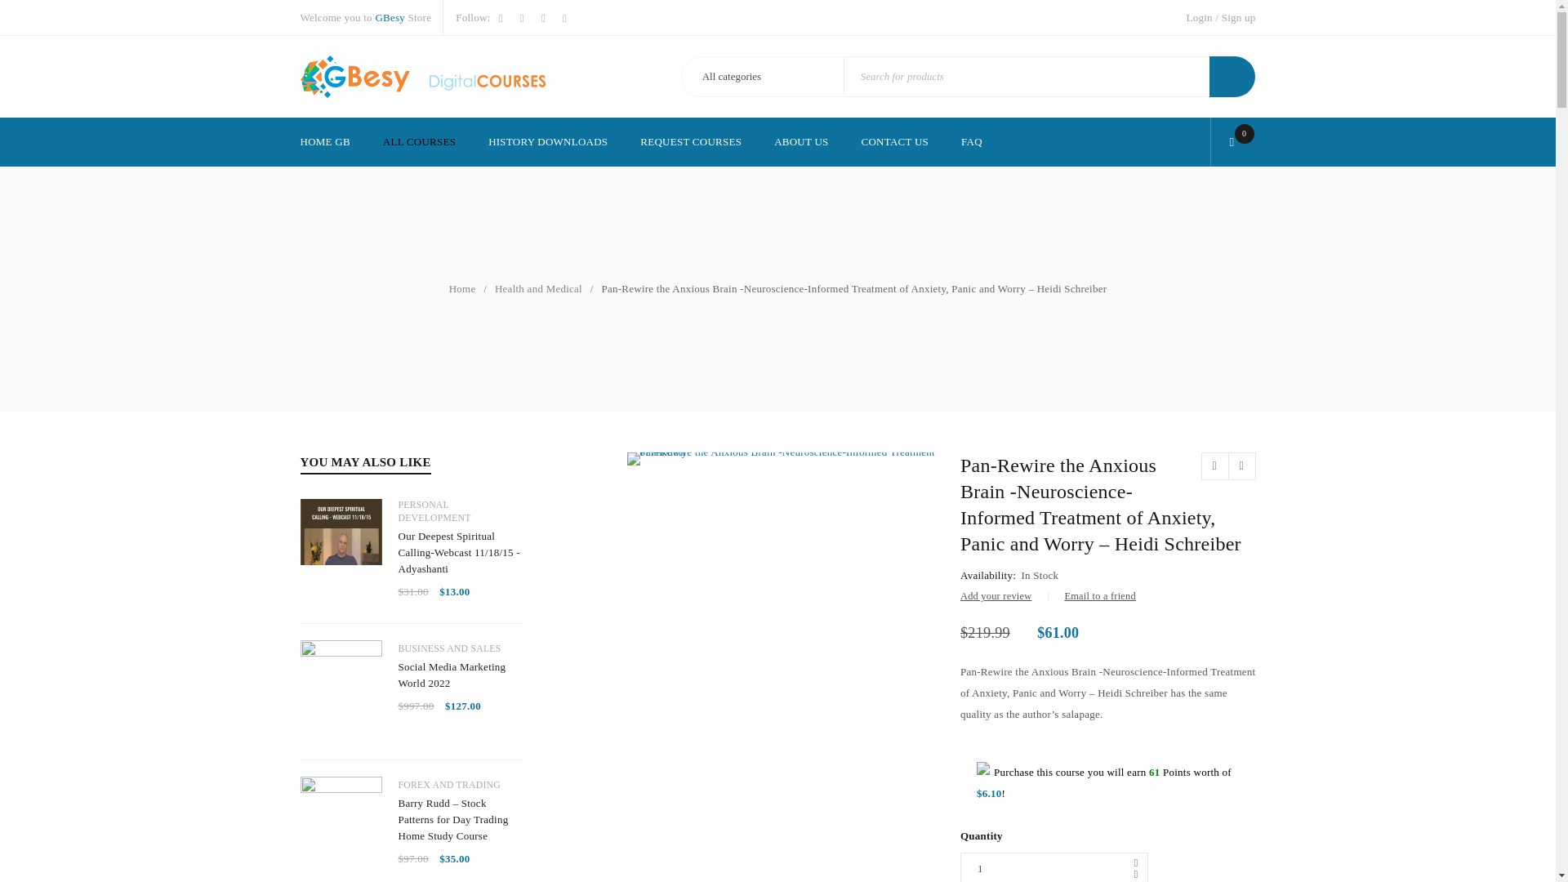  What do you see at coordinates (1236, 142) in the screenshot?
I see `0` at bounding box center [1236, 142].